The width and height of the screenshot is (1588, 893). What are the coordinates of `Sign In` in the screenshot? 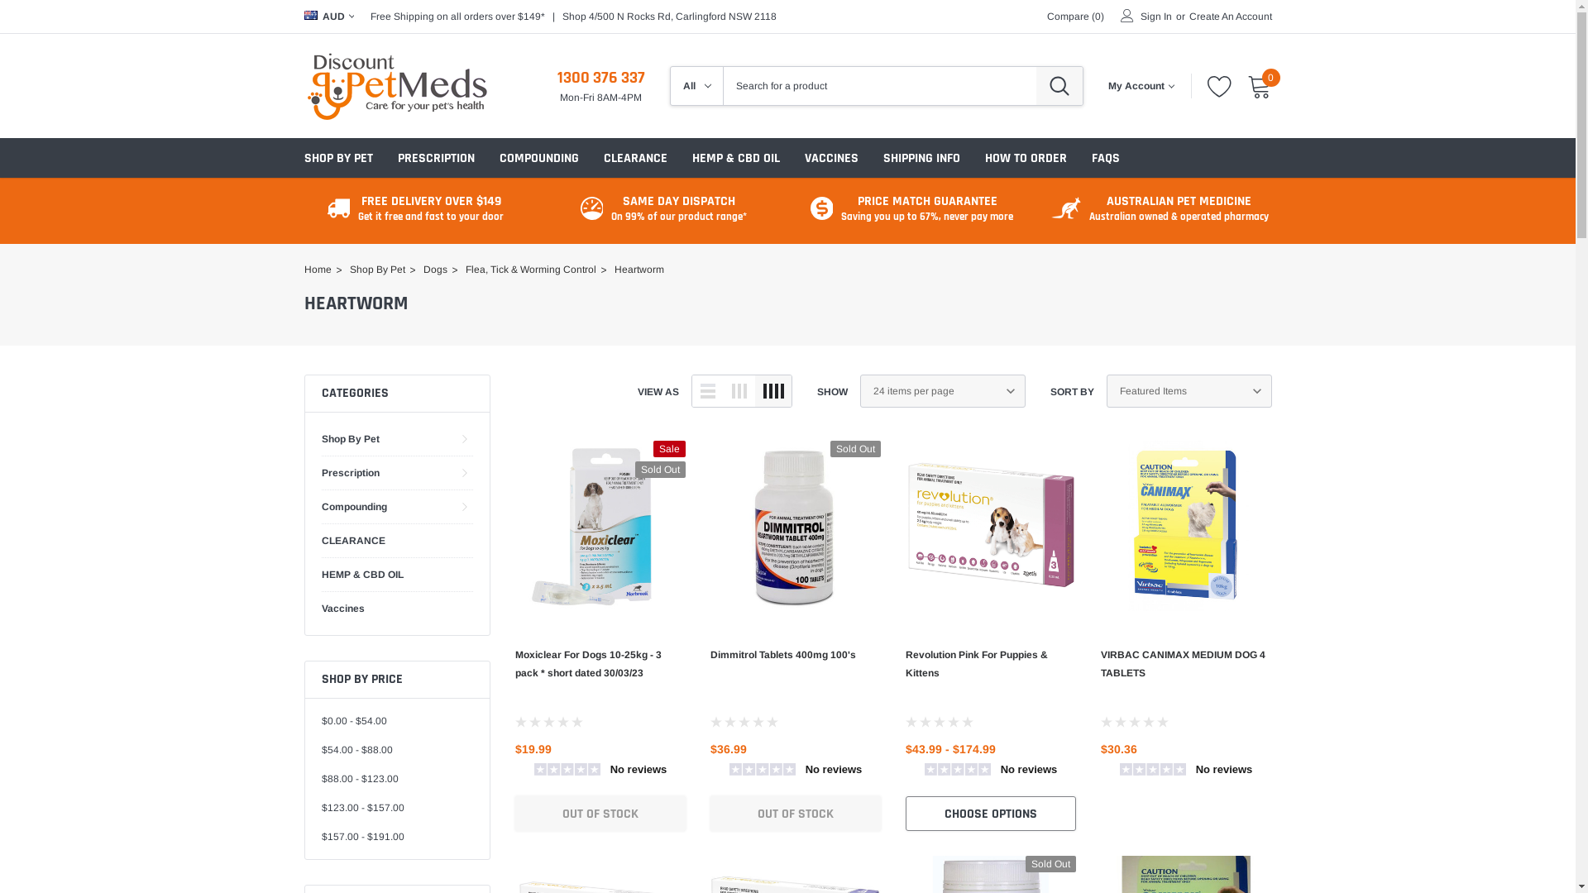 It's located at (1155, 17).